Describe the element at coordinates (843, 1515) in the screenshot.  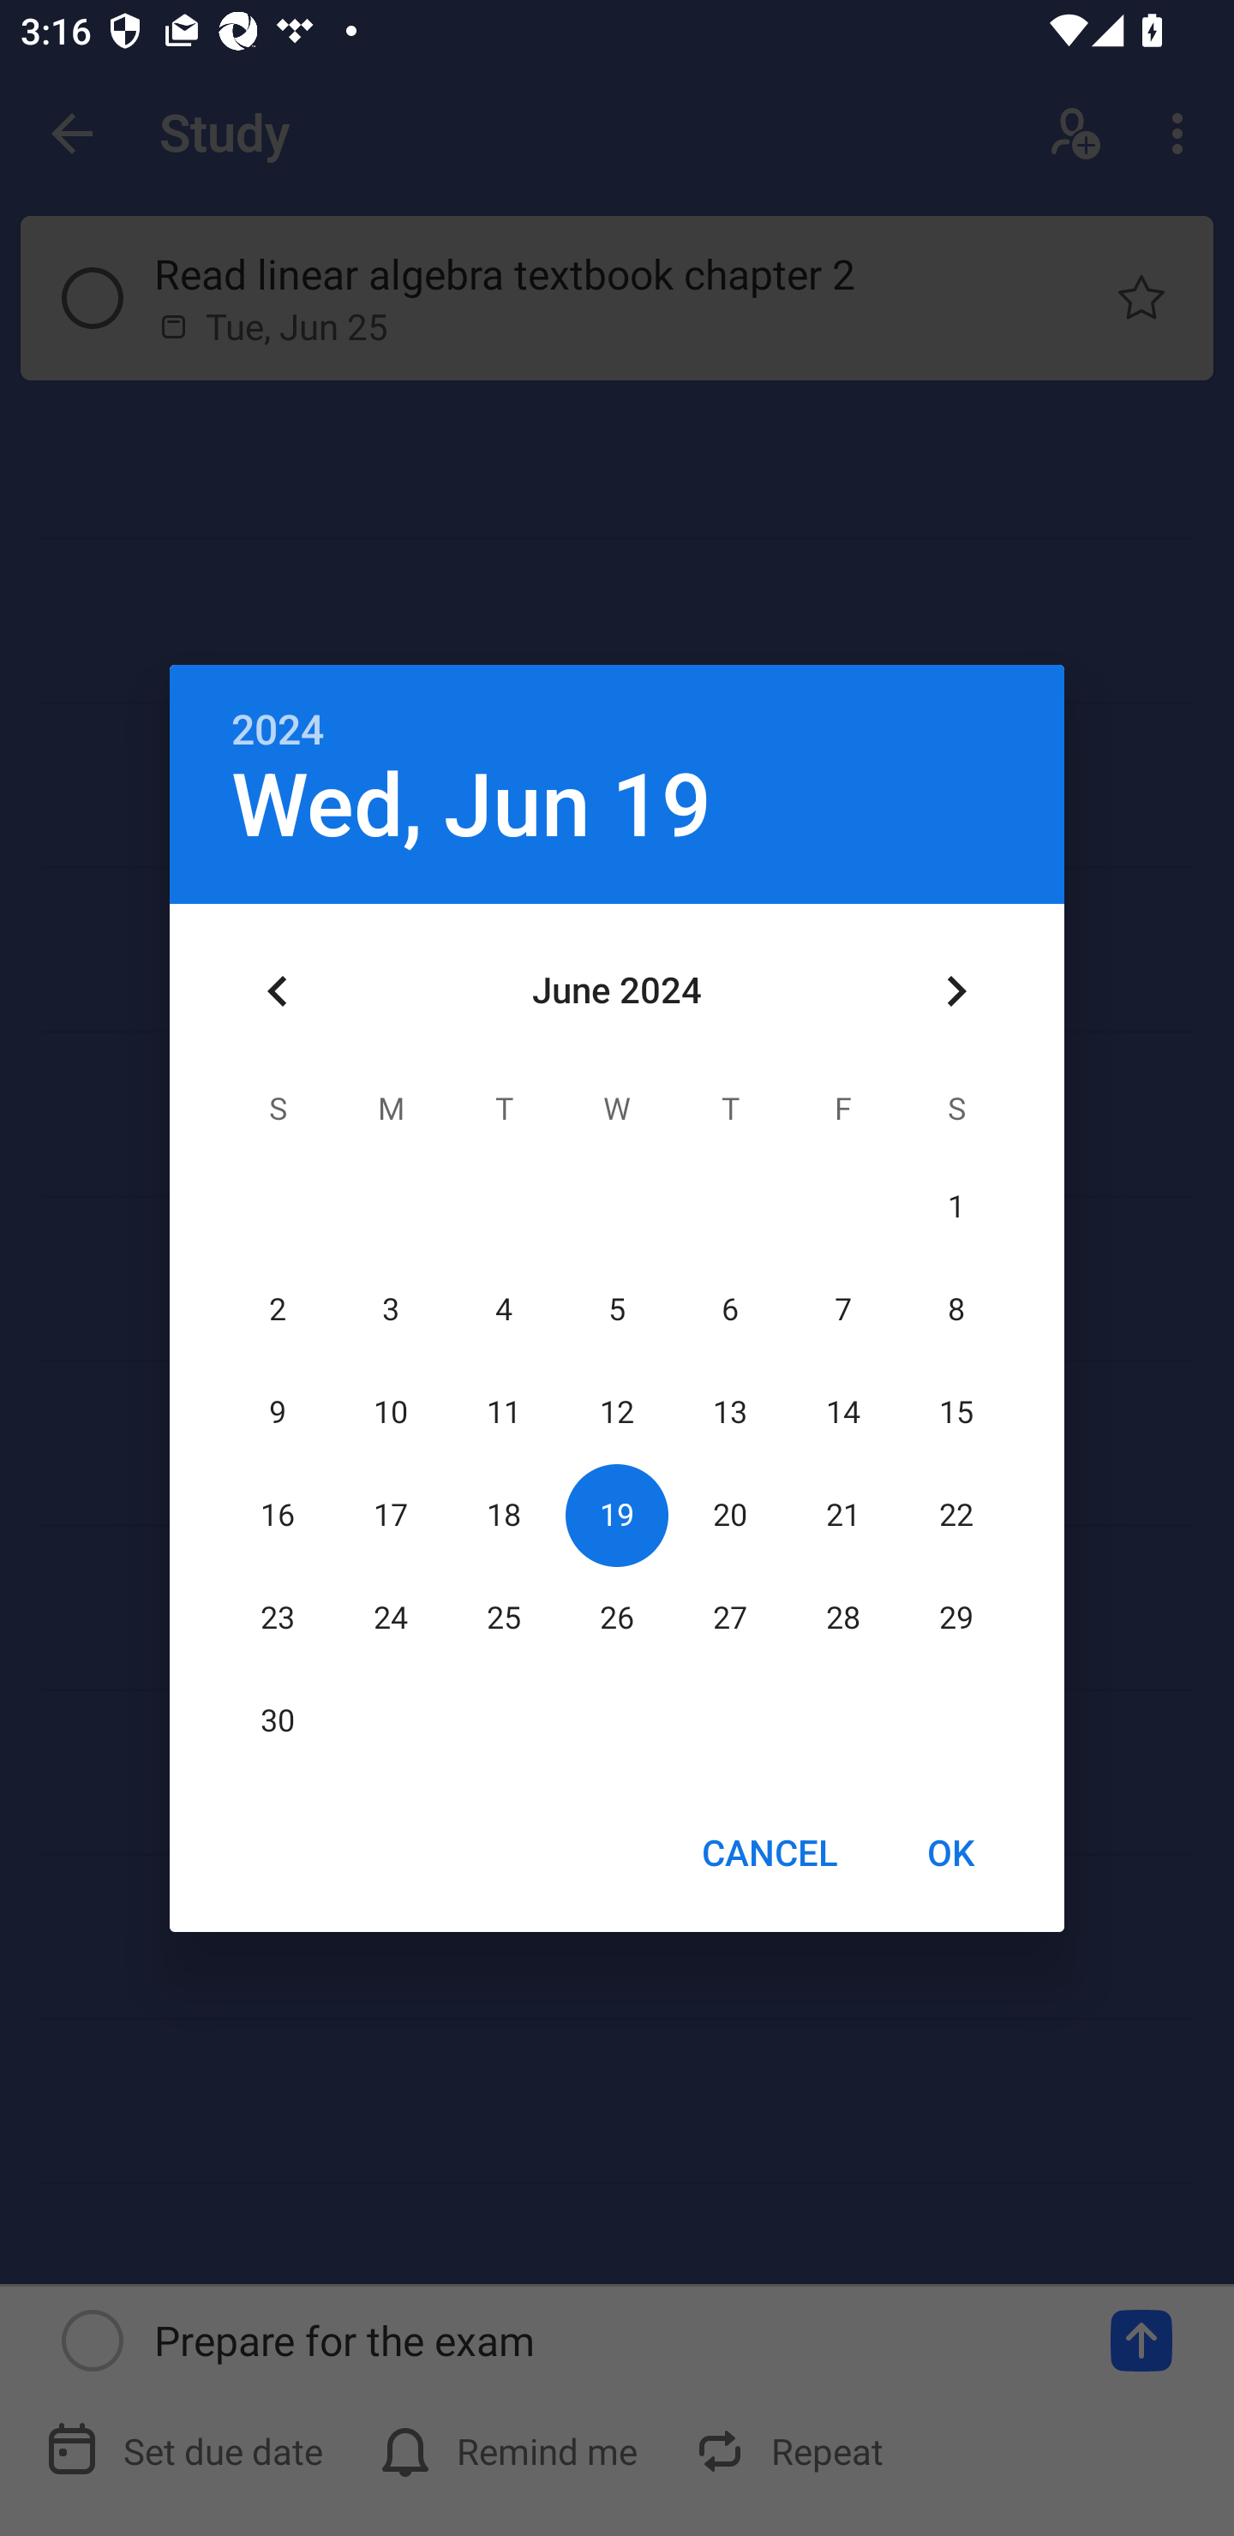
I see `21 21 June 2024` at that location.